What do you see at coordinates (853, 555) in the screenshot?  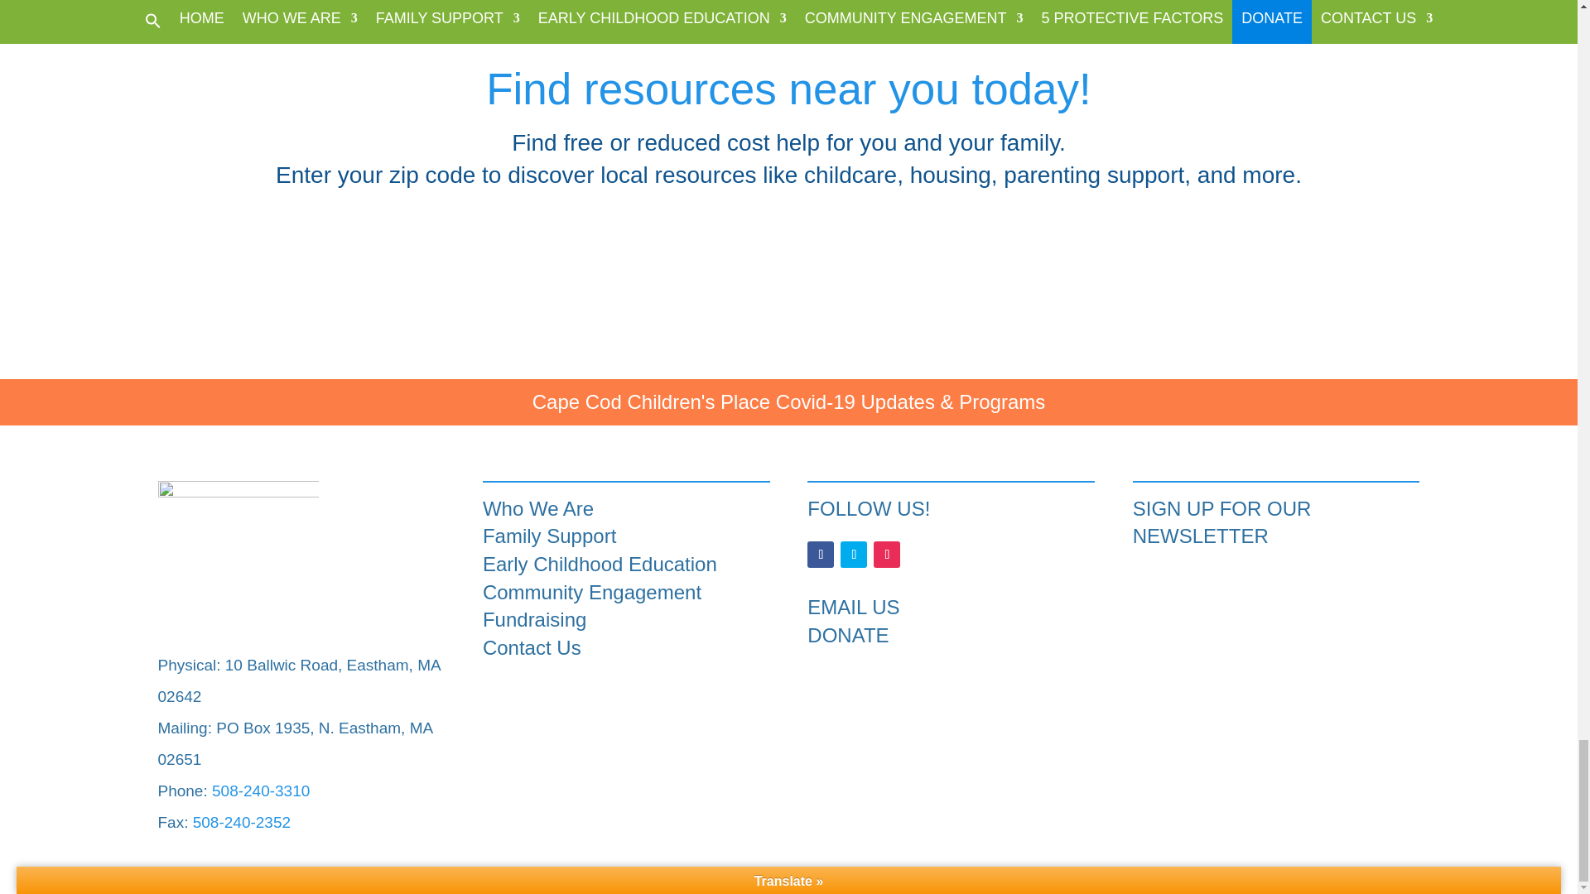 I see `Follow on Twitter` at bounding box center [853, 555].